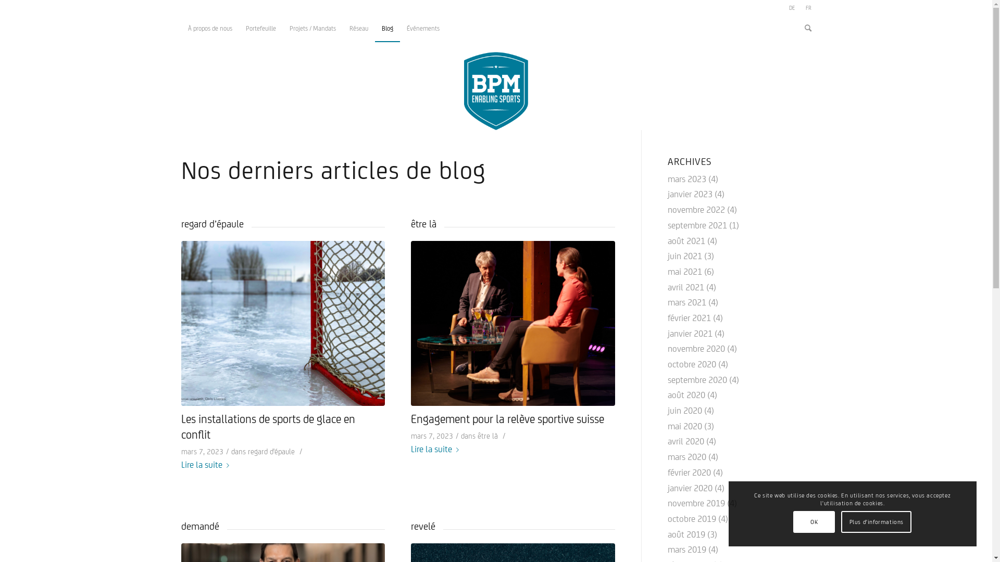  Describe the element at coordinates (686, 287) in the screenshot. I see `avril 2021` at that location.